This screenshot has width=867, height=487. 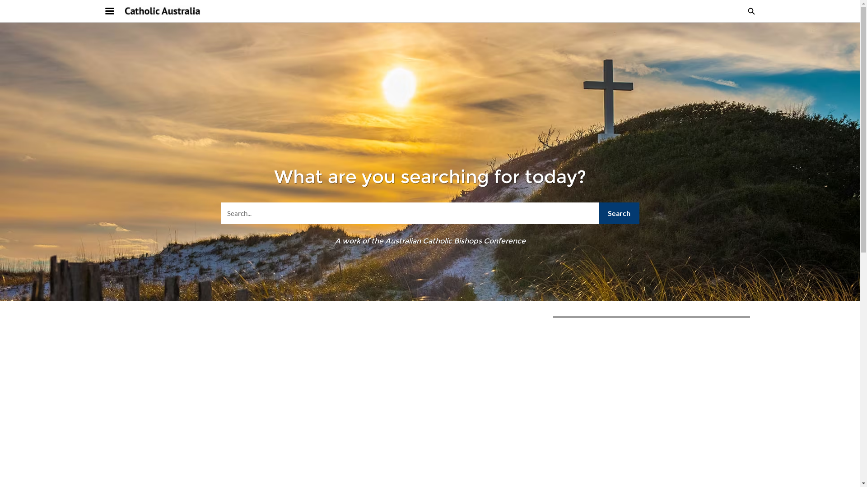 What do you see at coordinates (619, 213) in the screenshot?
I see `Search` at bounding box center [619, 213].